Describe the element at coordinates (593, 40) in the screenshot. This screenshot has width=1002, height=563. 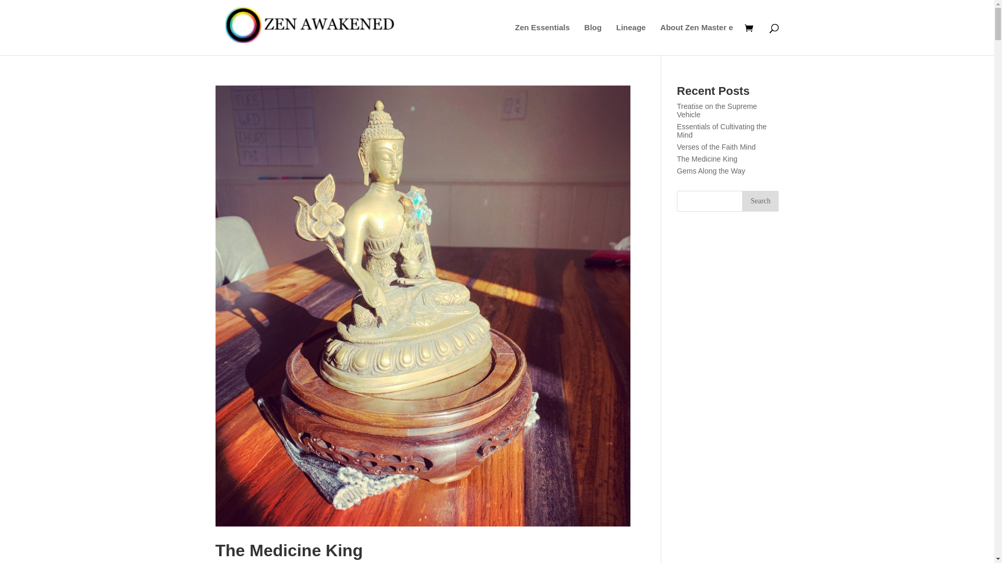
I see `Blog` at that location.